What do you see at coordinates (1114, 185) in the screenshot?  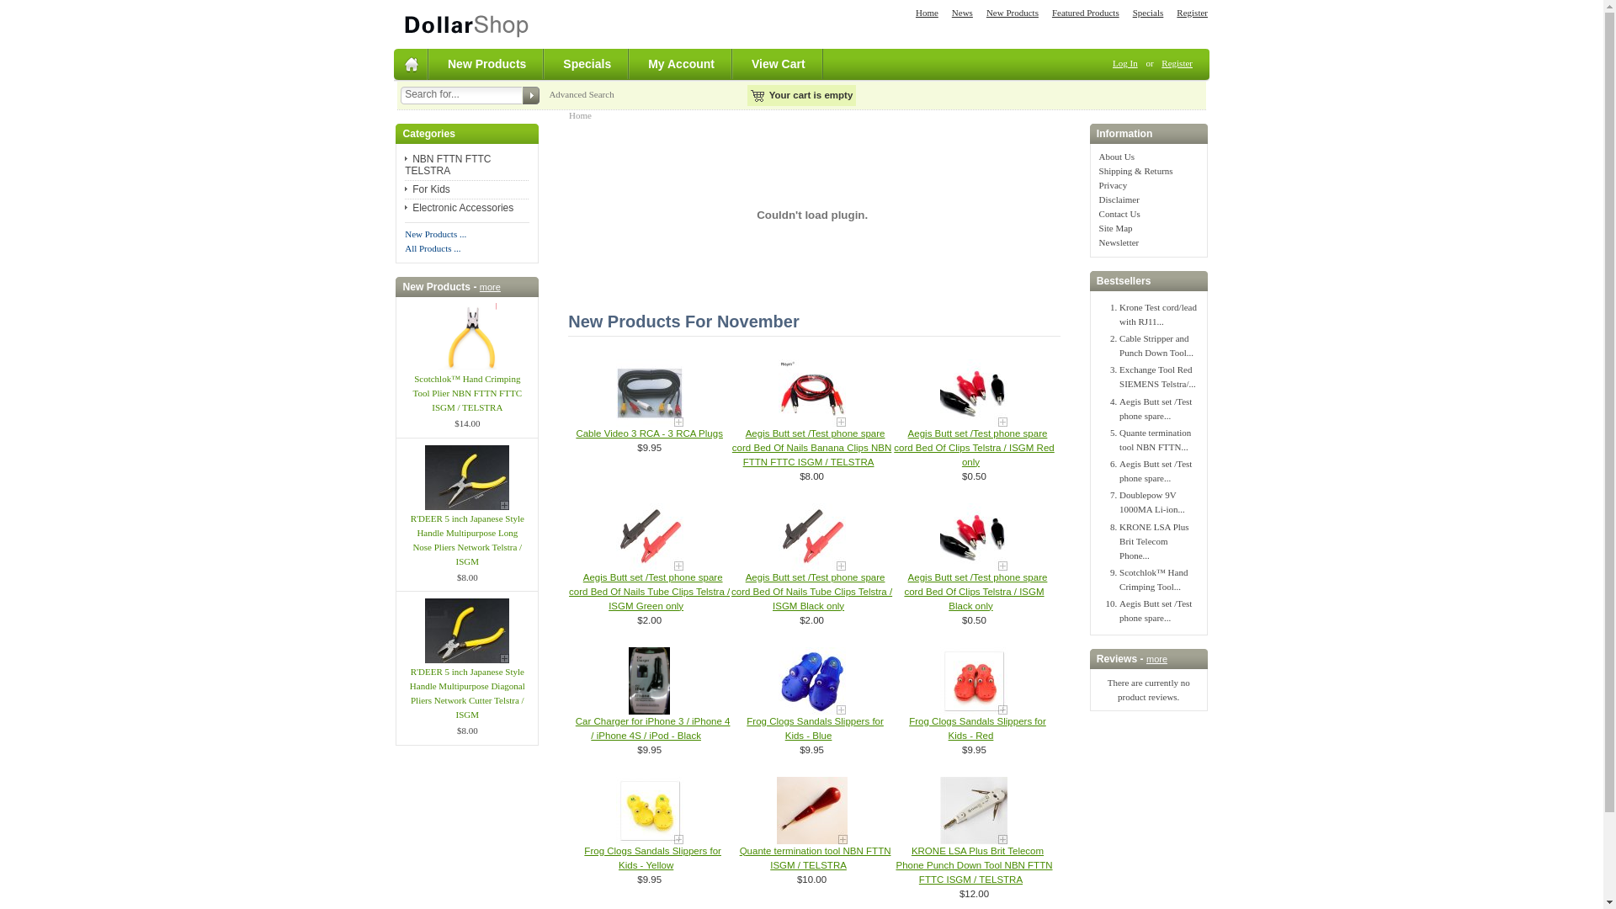 I see `Privacy` at bounding box center [1114, 185].